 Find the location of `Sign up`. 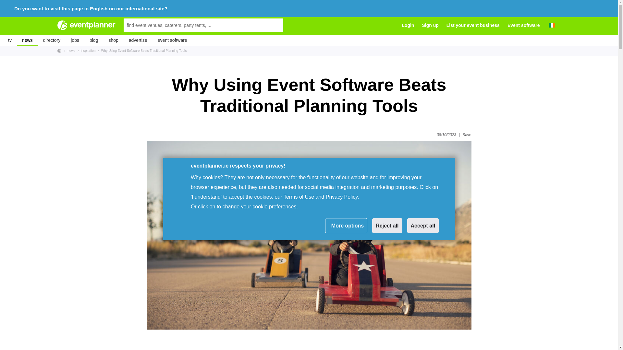

Sign up is located at coordinates (430, 25).